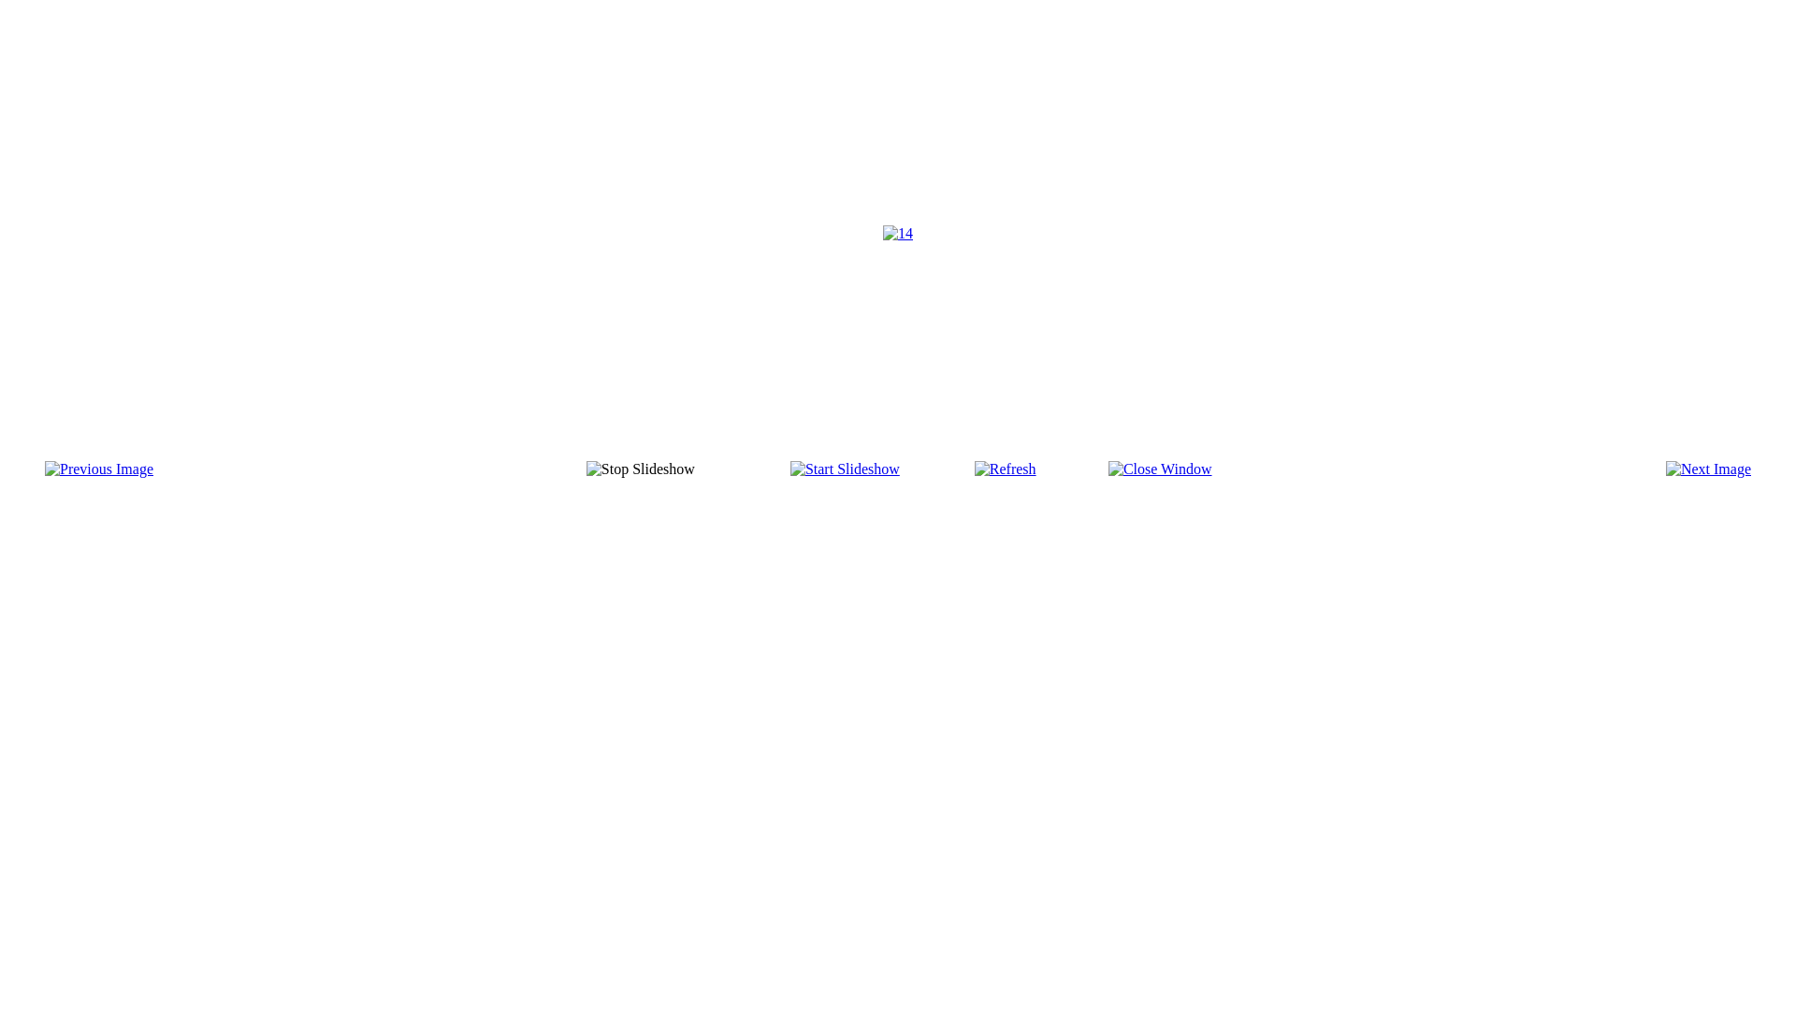  Describe the element at coordinates (846, 469) in the screenshot. I see `Start Slideshow` at that location.